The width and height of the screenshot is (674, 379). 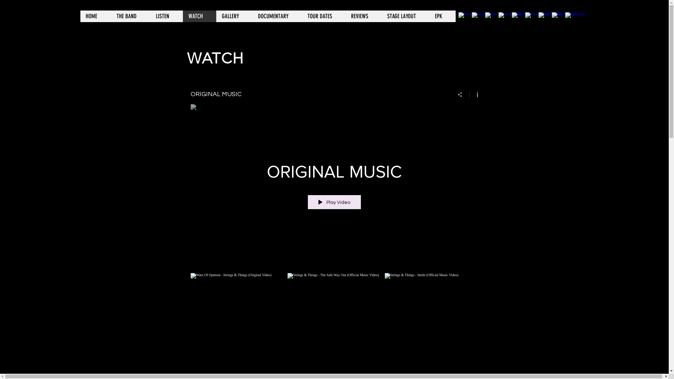 What do you see at coordinates (442, 16) in the screenshot?
I see `EPK` at bounding box center [442, 16].